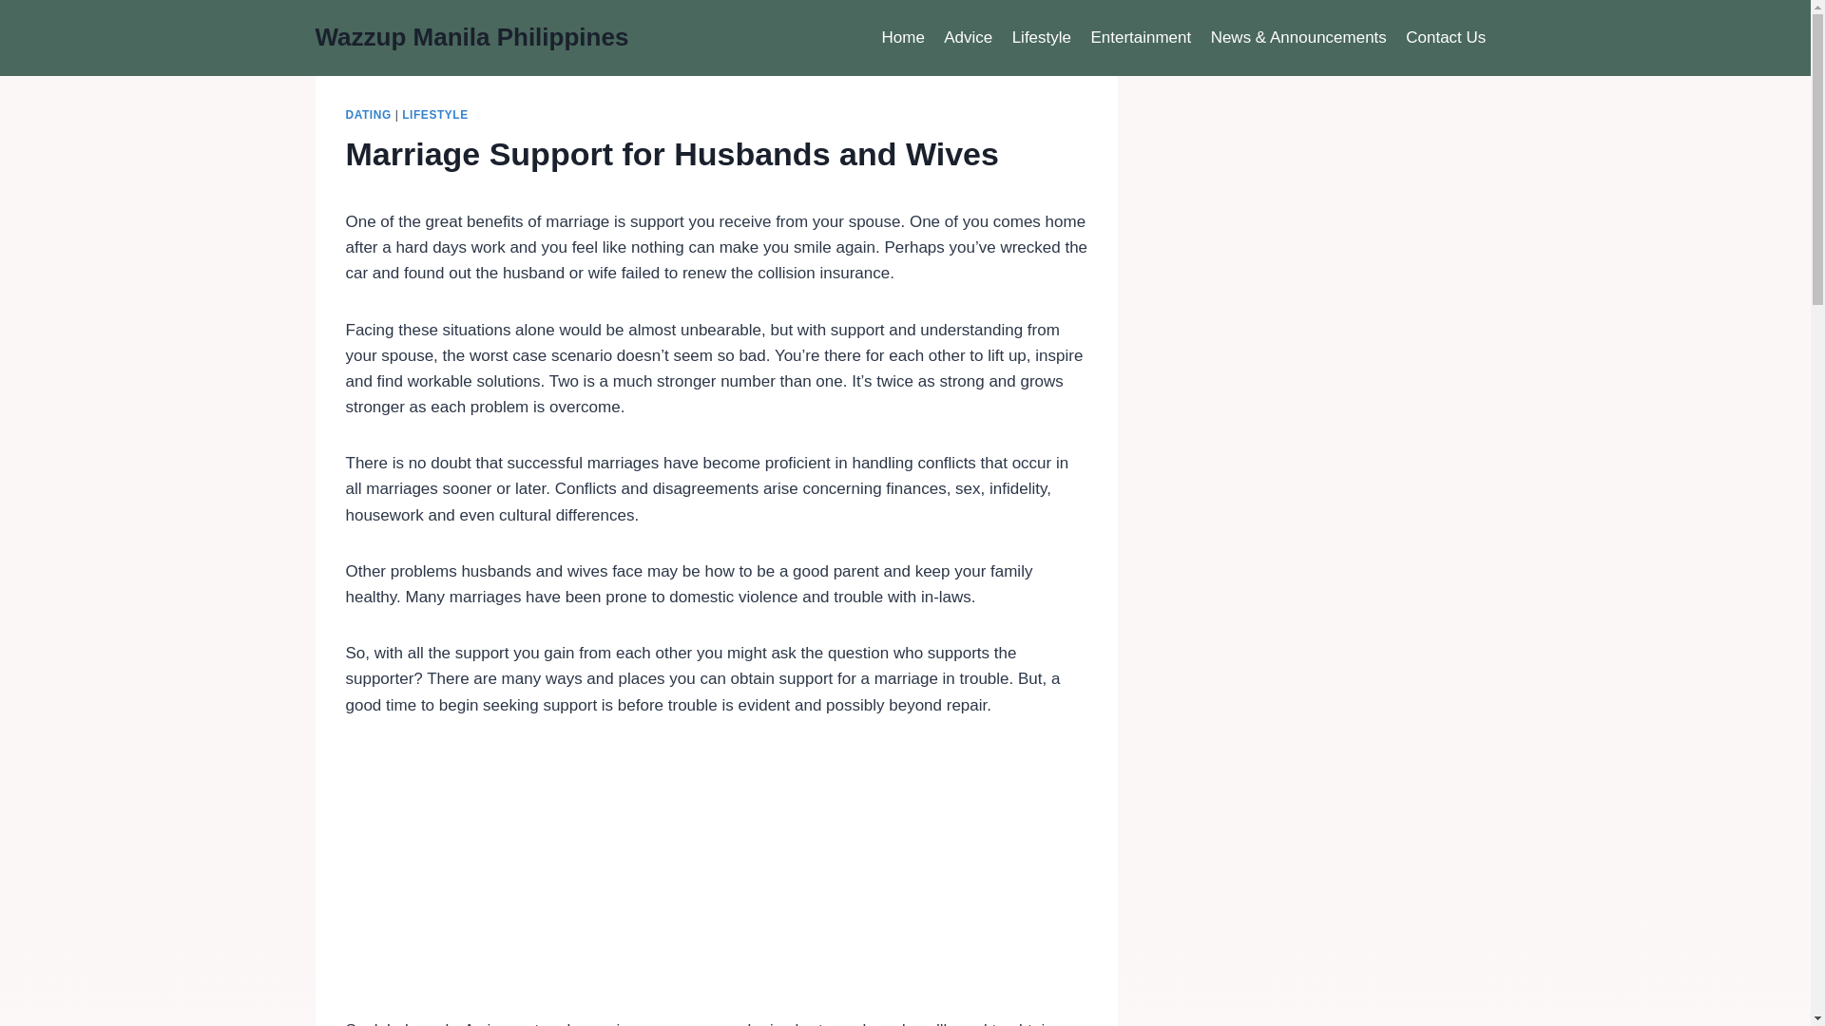 The image size is (1825, 1026). Describe the element at coordinates (968, 38) in the screenshot. I see `Advice` at that location.